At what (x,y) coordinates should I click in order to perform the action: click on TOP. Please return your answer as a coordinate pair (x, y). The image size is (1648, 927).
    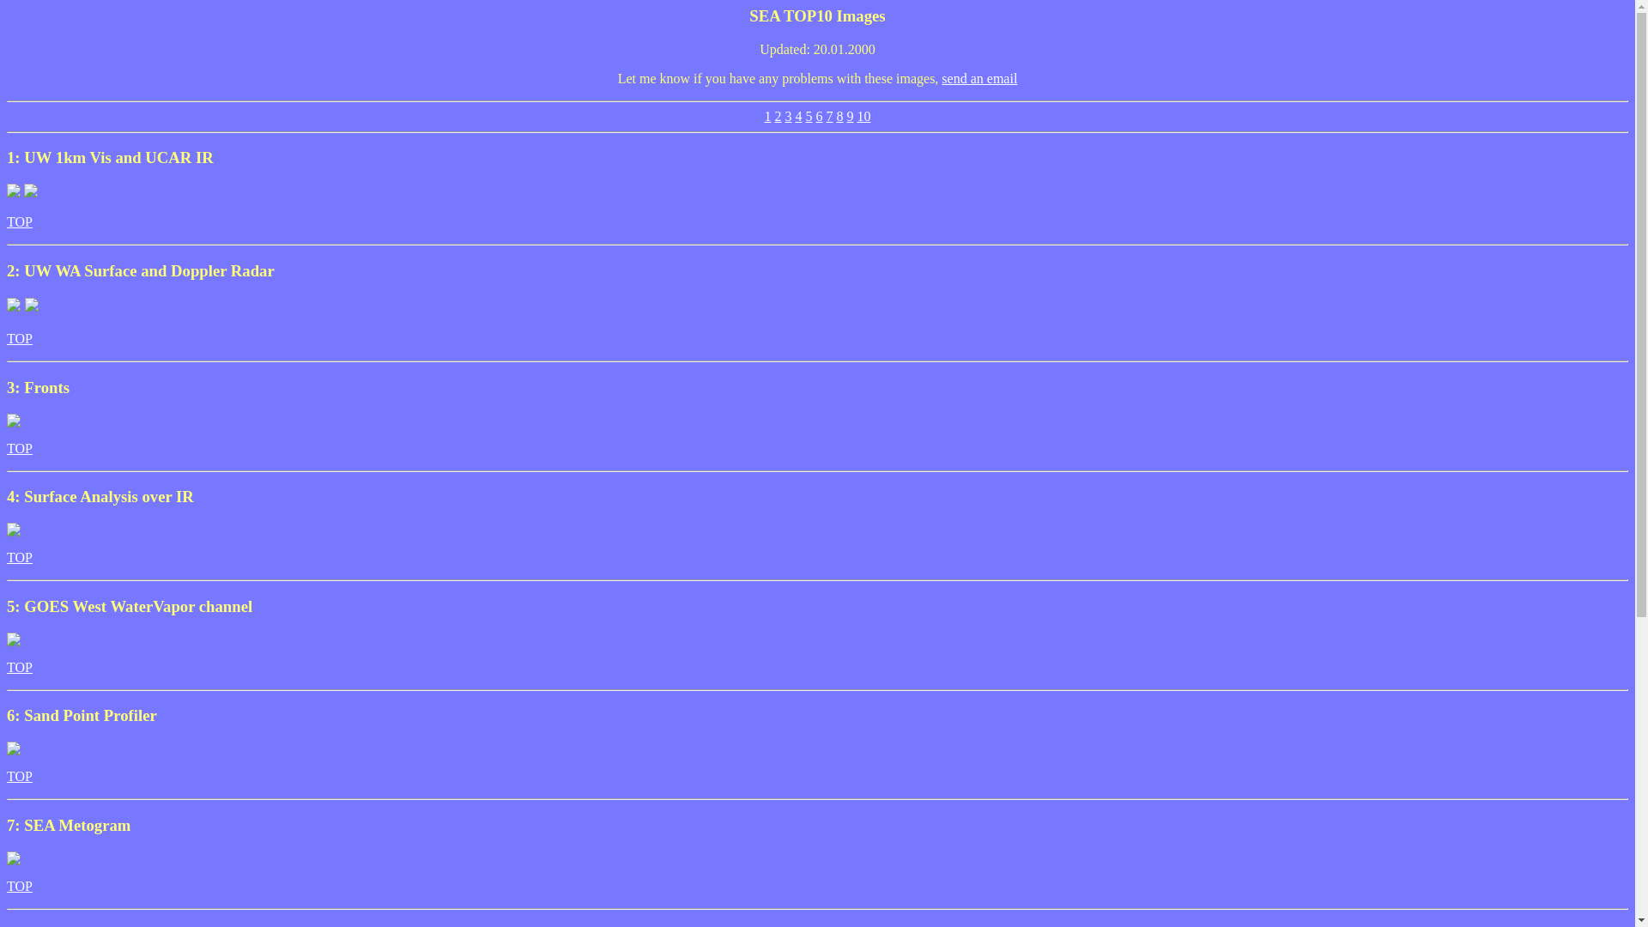
    Looking at the image, I should click on (20, 558).